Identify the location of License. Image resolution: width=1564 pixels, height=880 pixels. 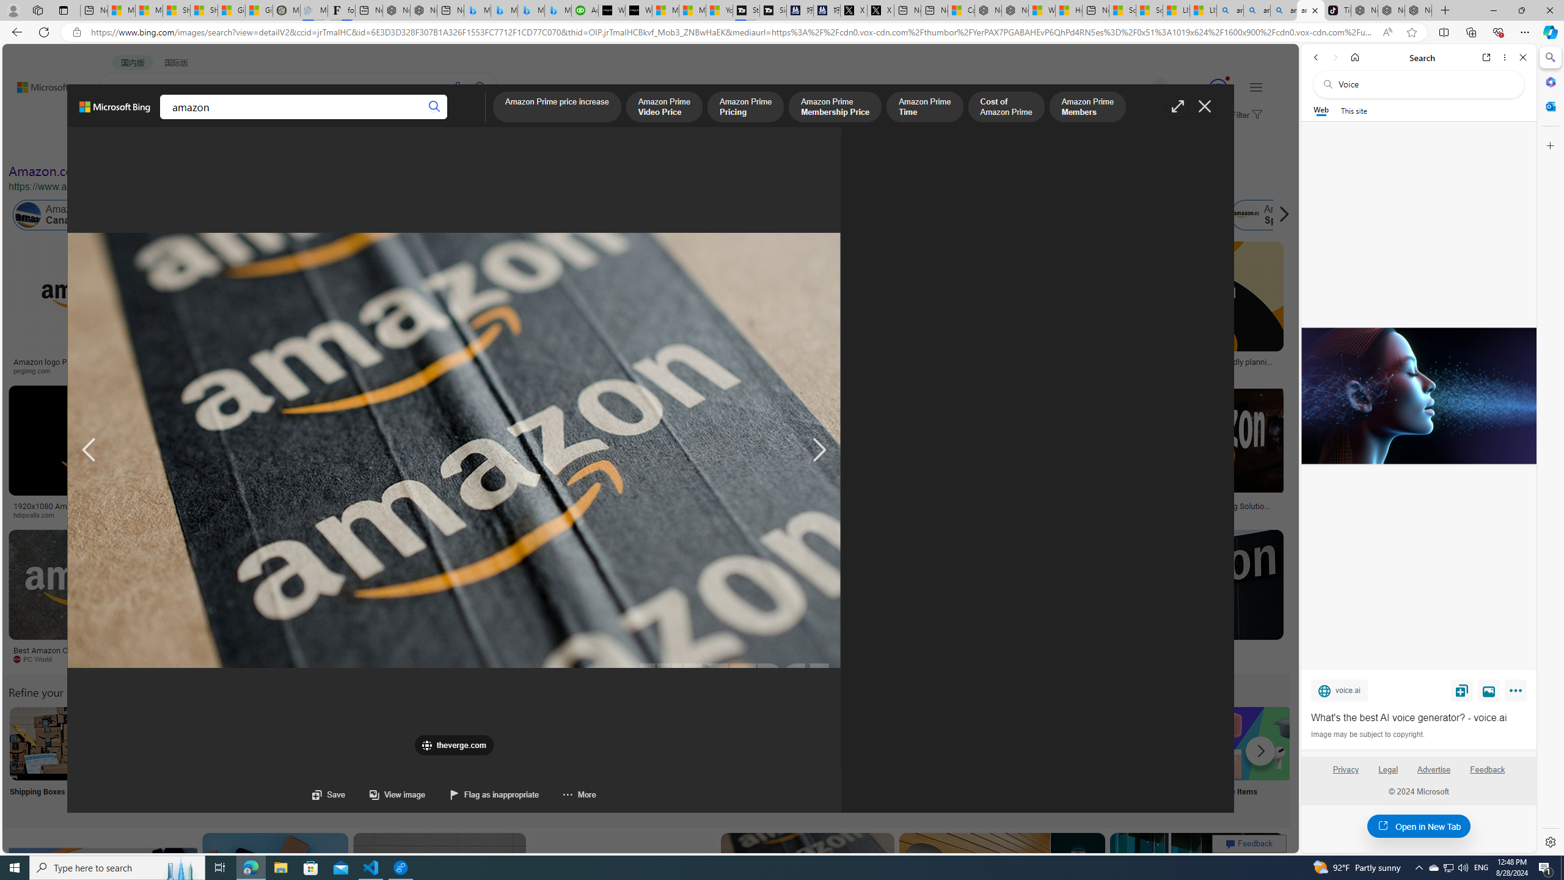
(406, 145).